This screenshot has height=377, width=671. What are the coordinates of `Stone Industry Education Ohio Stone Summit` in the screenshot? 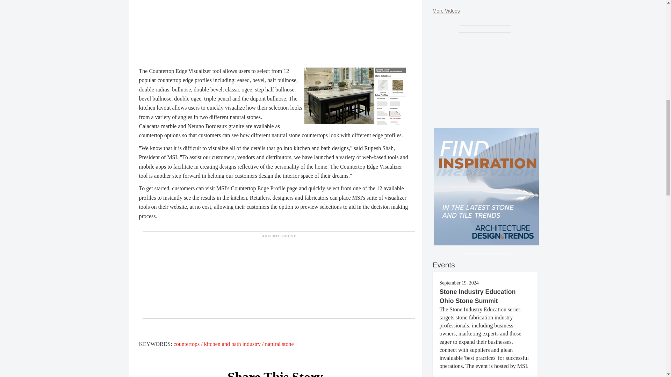 It's located at (477, 296).